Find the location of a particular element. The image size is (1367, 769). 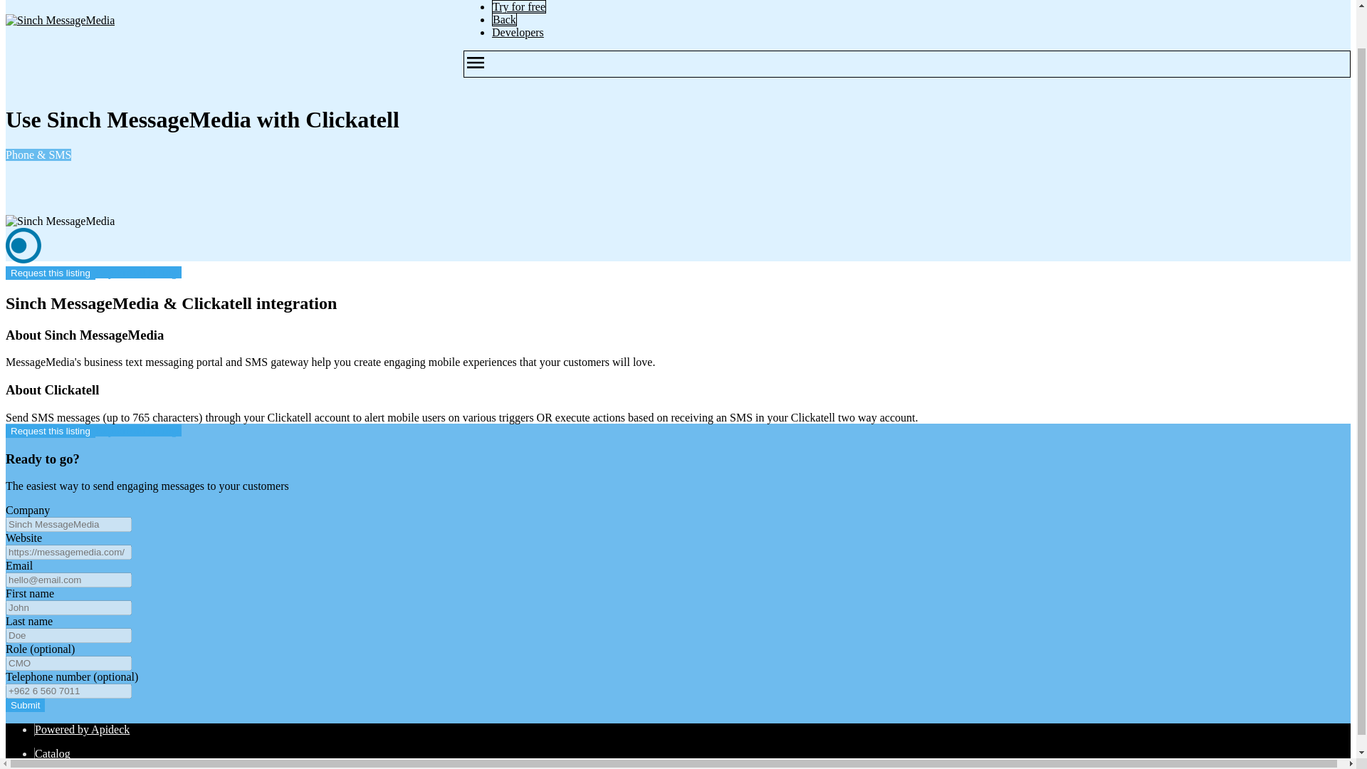

Back is located at coordinates (504, 19).